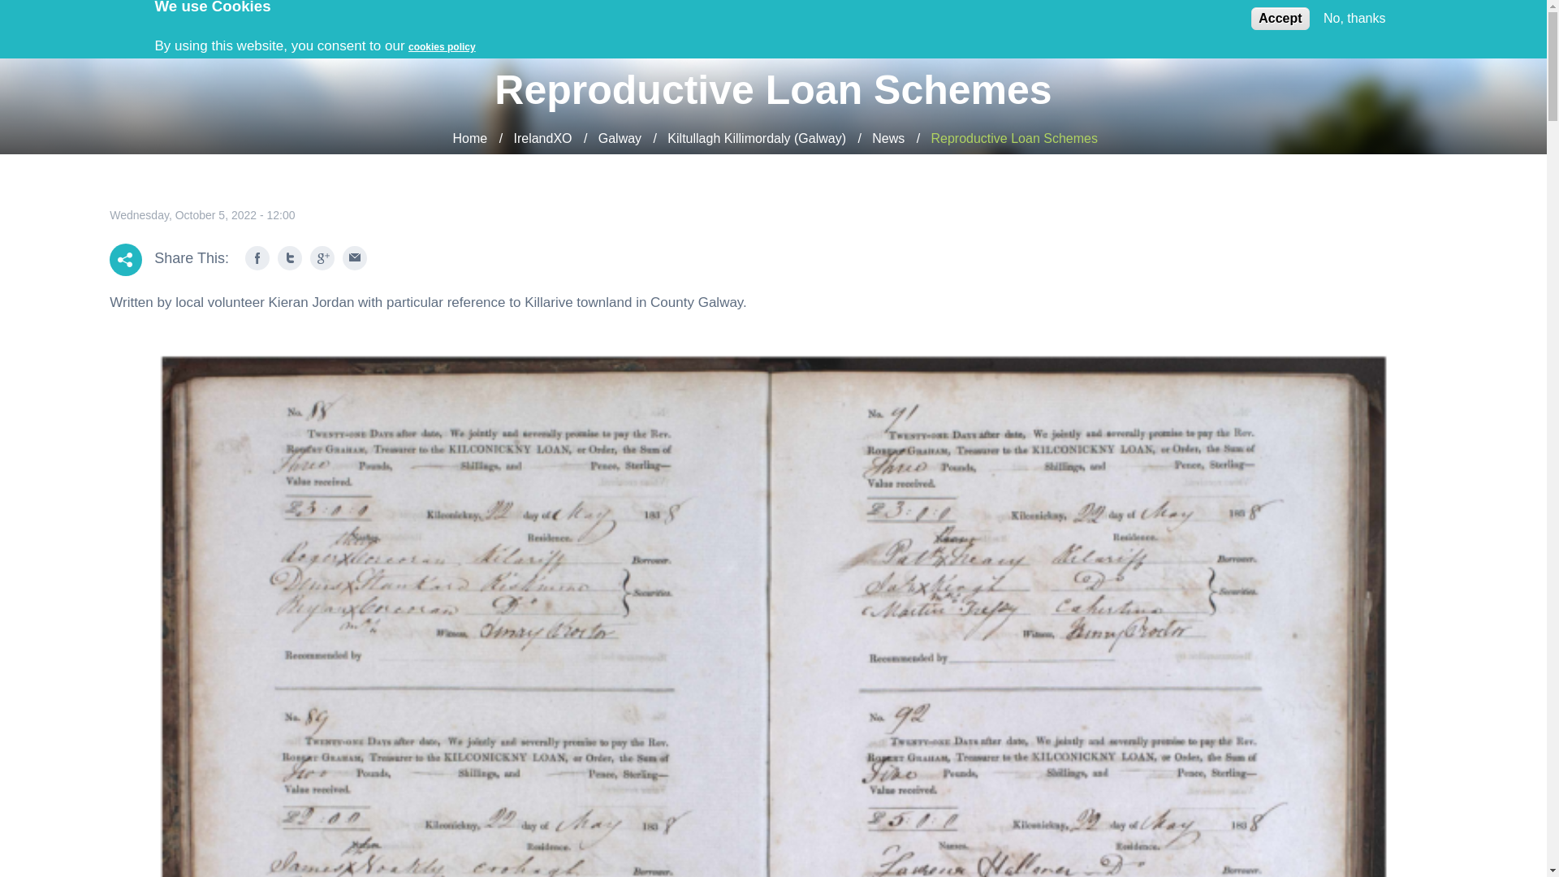 The width and height of the screenshot is (1559, 877). Describe the element at coordinates (1280, 18) in the screenshot. I see `Accept` at that location.